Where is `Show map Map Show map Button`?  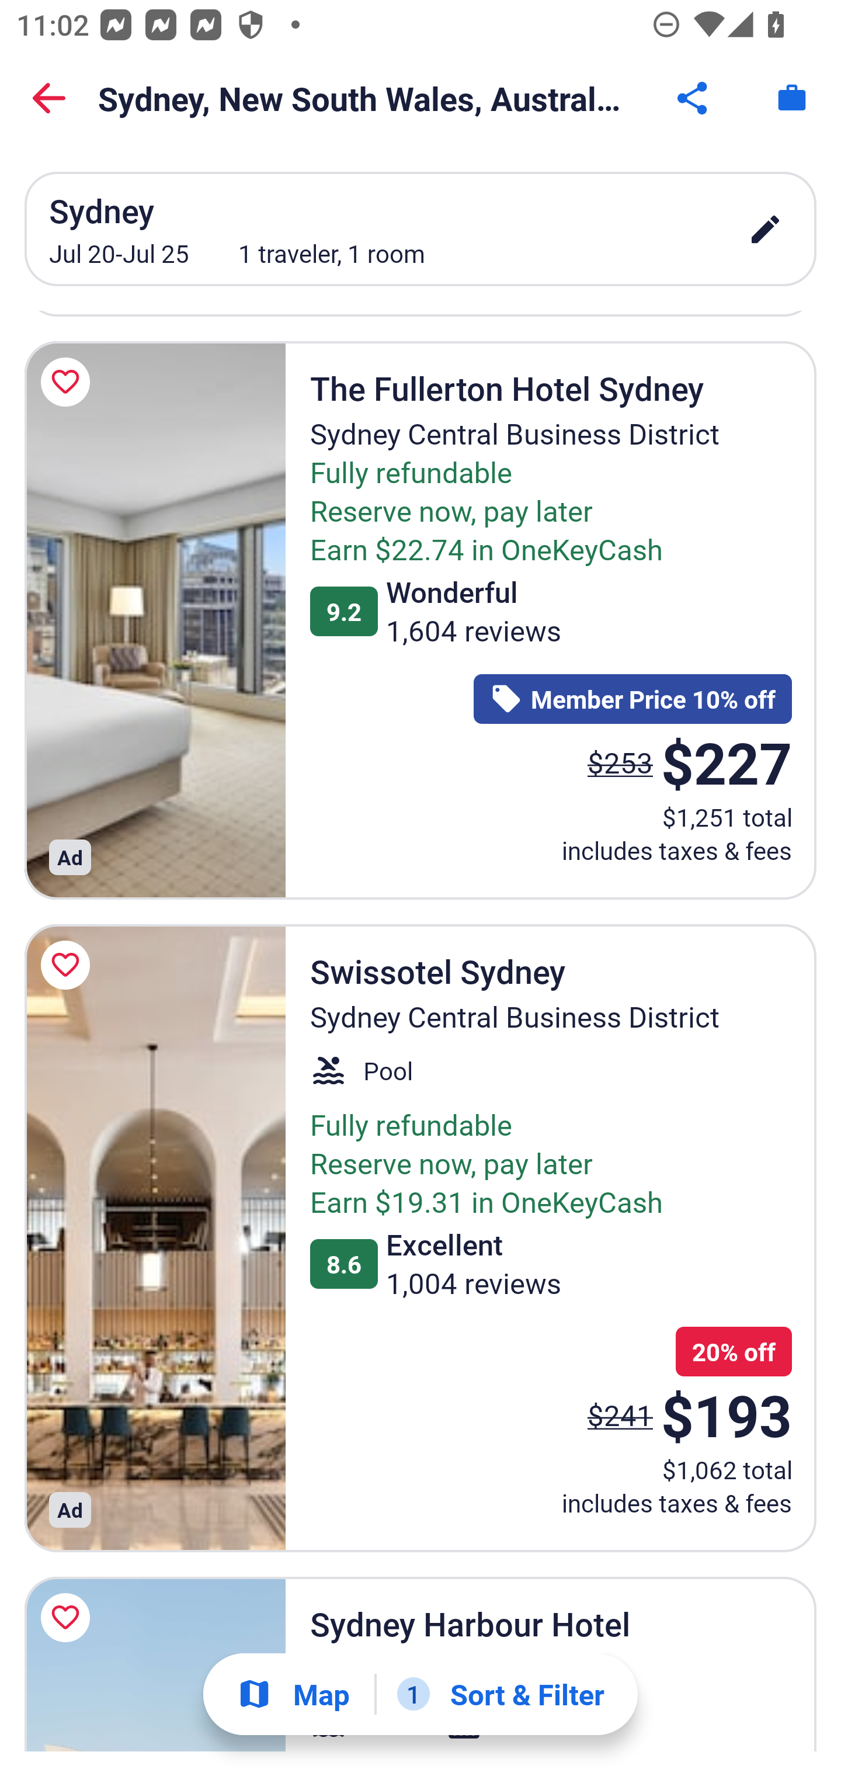 Show map Map Show map Button is located at coordinates (293, 1694).